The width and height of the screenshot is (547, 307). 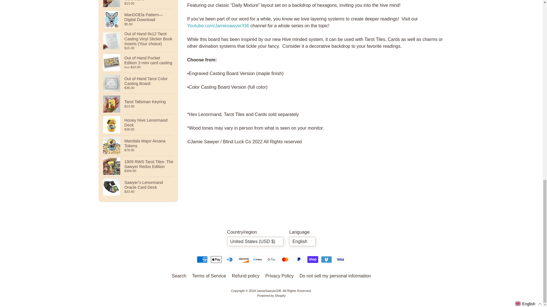 I want to click on PayPal, so click(x=299, y=259).